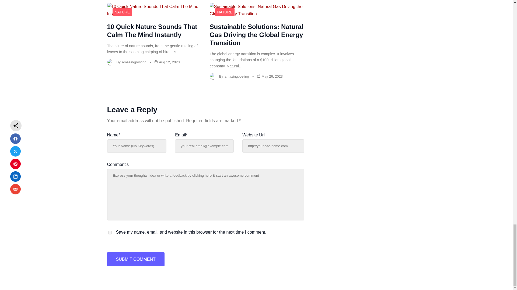 Image resolution: width=517 pixels, height=290 pixels. Describe the element at coordinates (152, 31) in the screenshot. I see `10 Quick Nature Sounds That Calm The Mind Instantly` at that location.